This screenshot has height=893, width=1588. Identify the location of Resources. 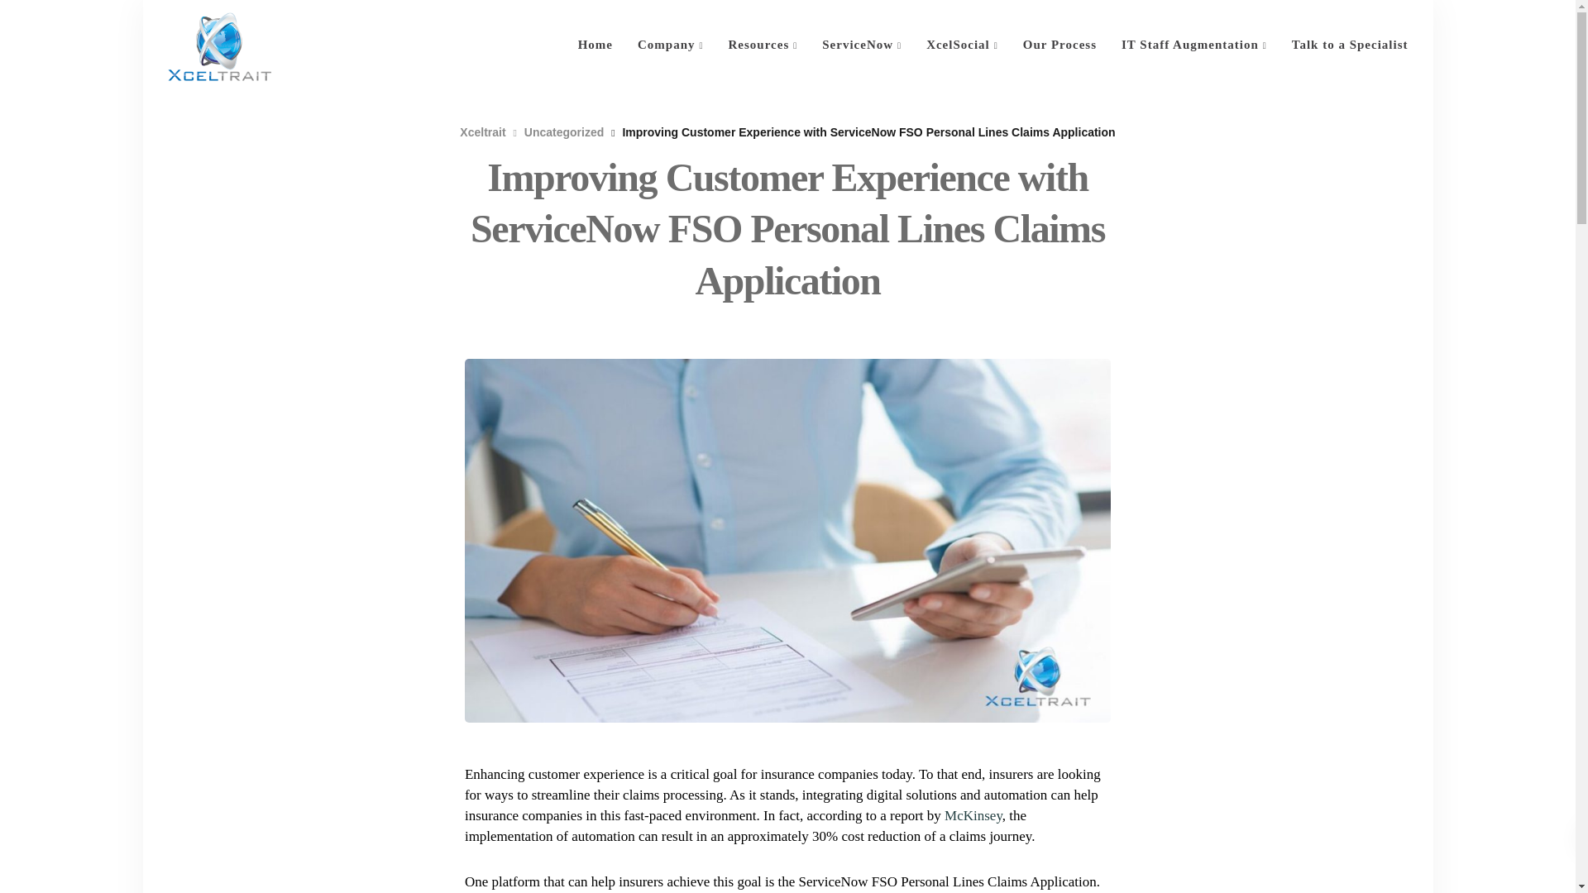
(763, 45).